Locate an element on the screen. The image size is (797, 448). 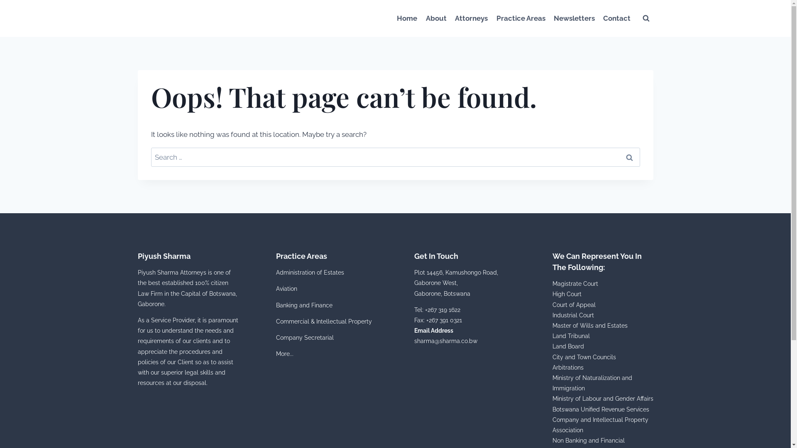
Search is located at coordinates (630, 157).